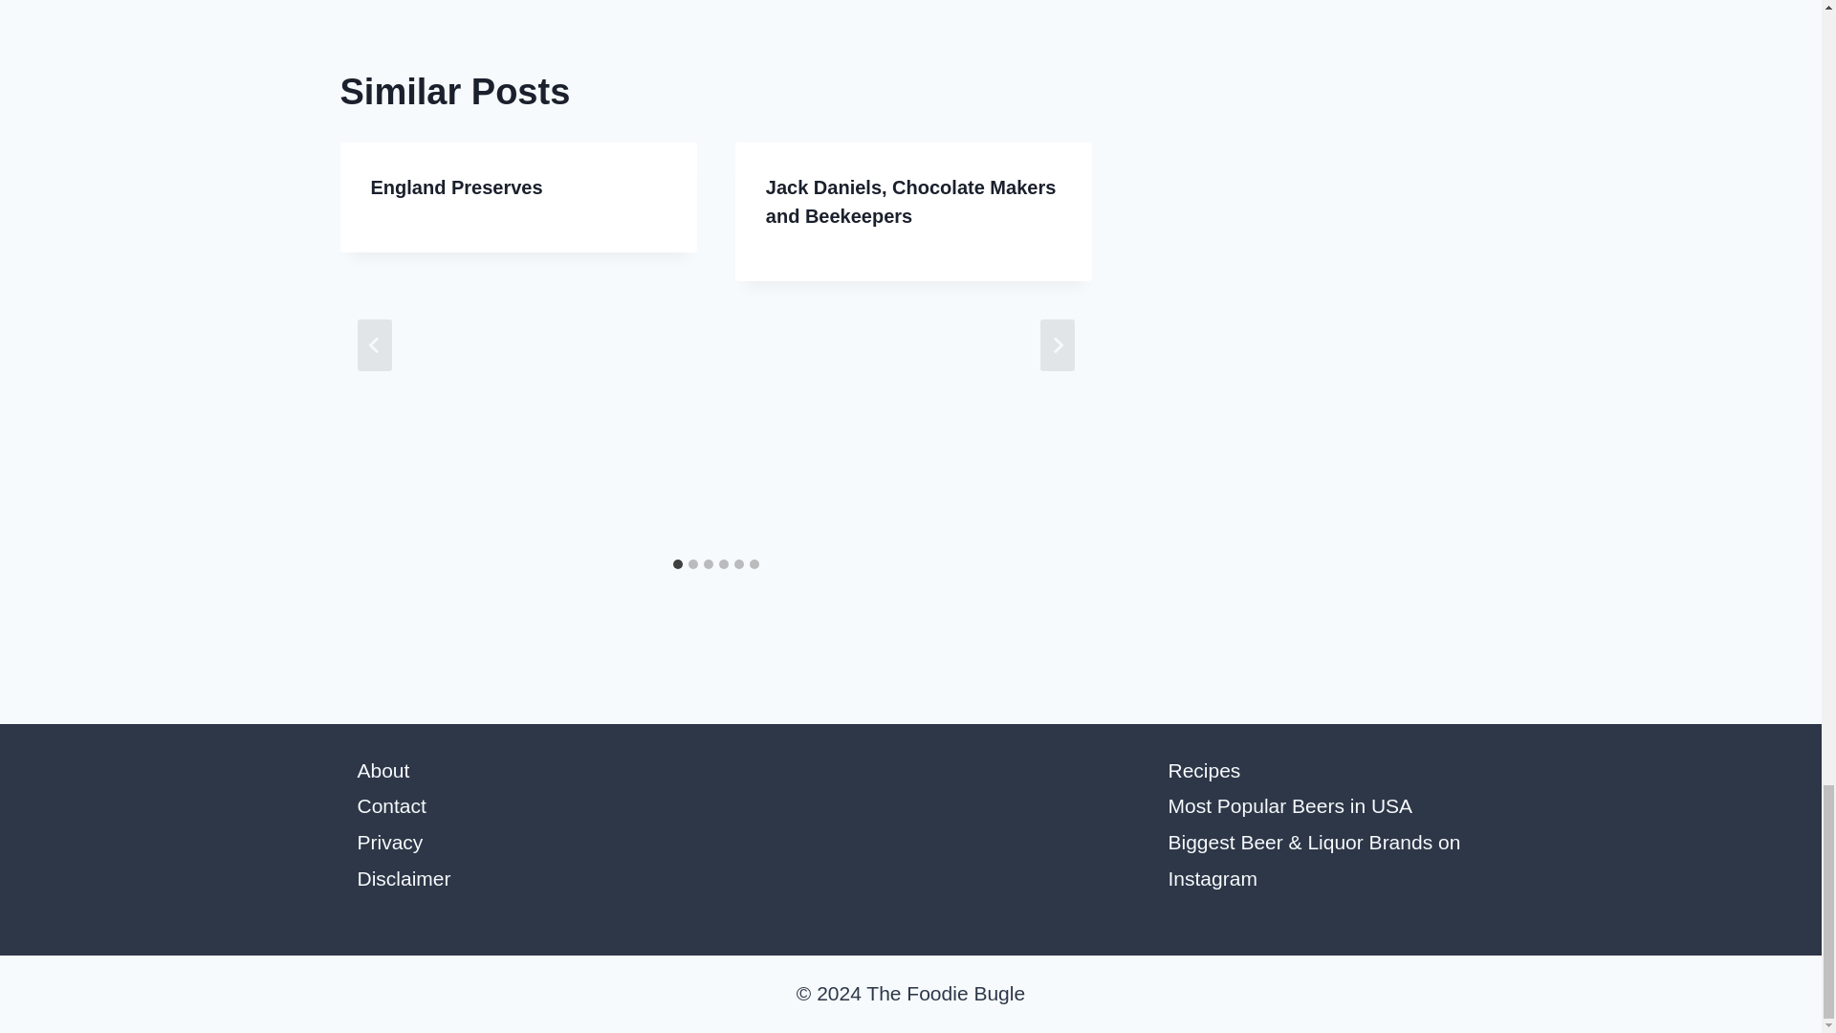  What do you see at coordinates (457, 187) in the screenshot?
I see `England Preserves` at bounding box center [457, 187].